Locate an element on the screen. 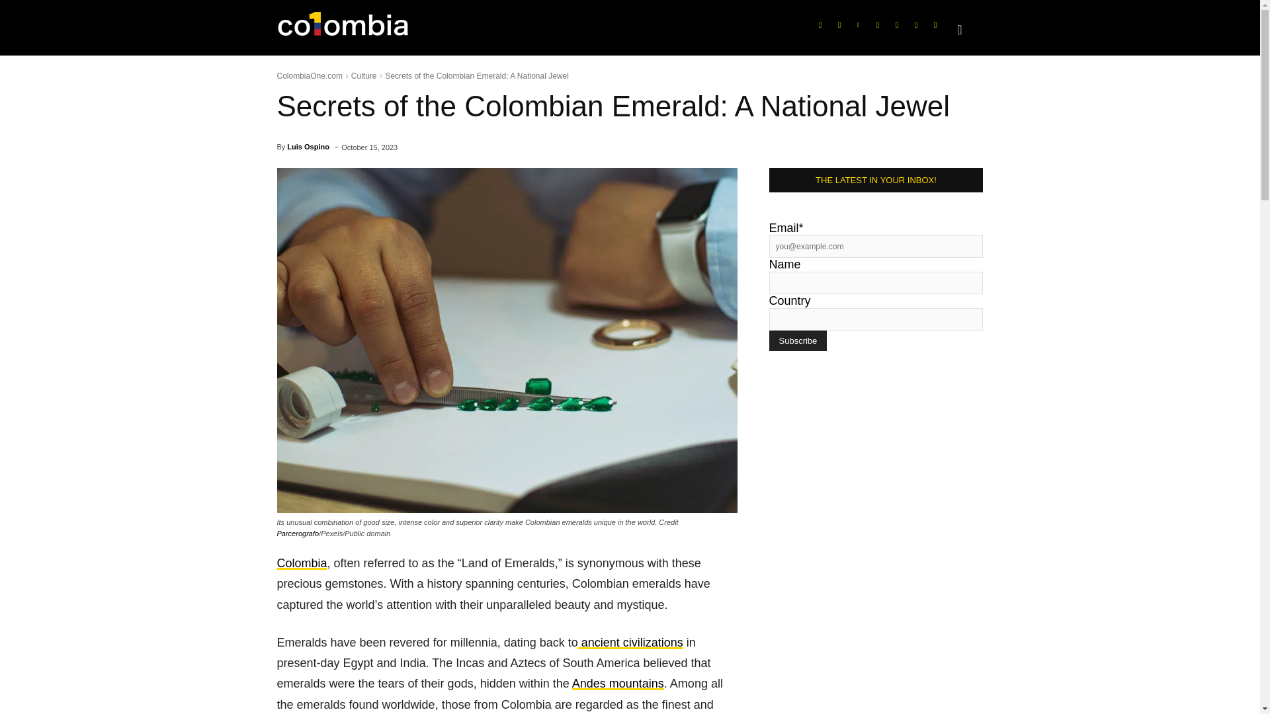 This screenshot has width=1270, height=714. Twitter is located at coordinates (896, 24).